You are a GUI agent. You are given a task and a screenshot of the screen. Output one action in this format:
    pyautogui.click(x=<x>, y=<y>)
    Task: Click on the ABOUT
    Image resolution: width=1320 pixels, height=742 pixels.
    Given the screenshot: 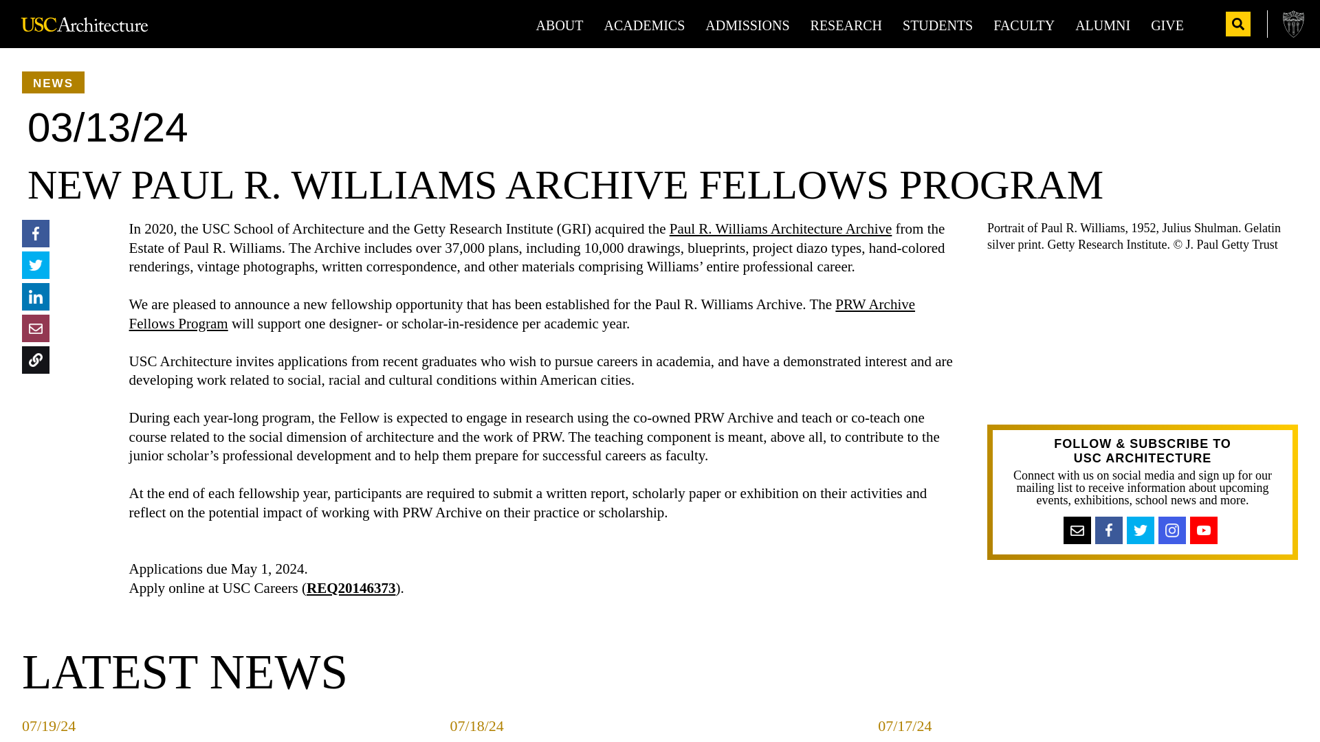 What is the action you would take?
    pyautogui.click(x=560, y=25)
    